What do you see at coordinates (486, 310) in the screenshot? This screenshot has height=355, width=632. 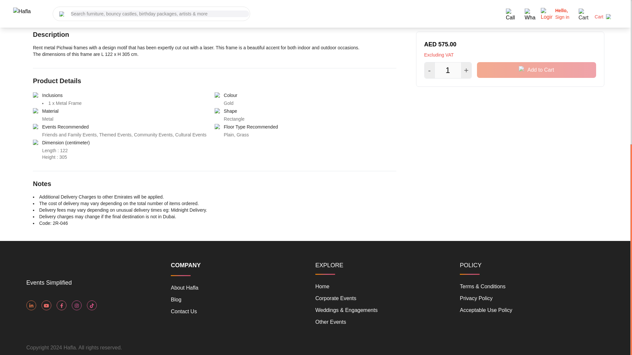 I see `Acceptable Use Policy` at bounding box center [486, 310].